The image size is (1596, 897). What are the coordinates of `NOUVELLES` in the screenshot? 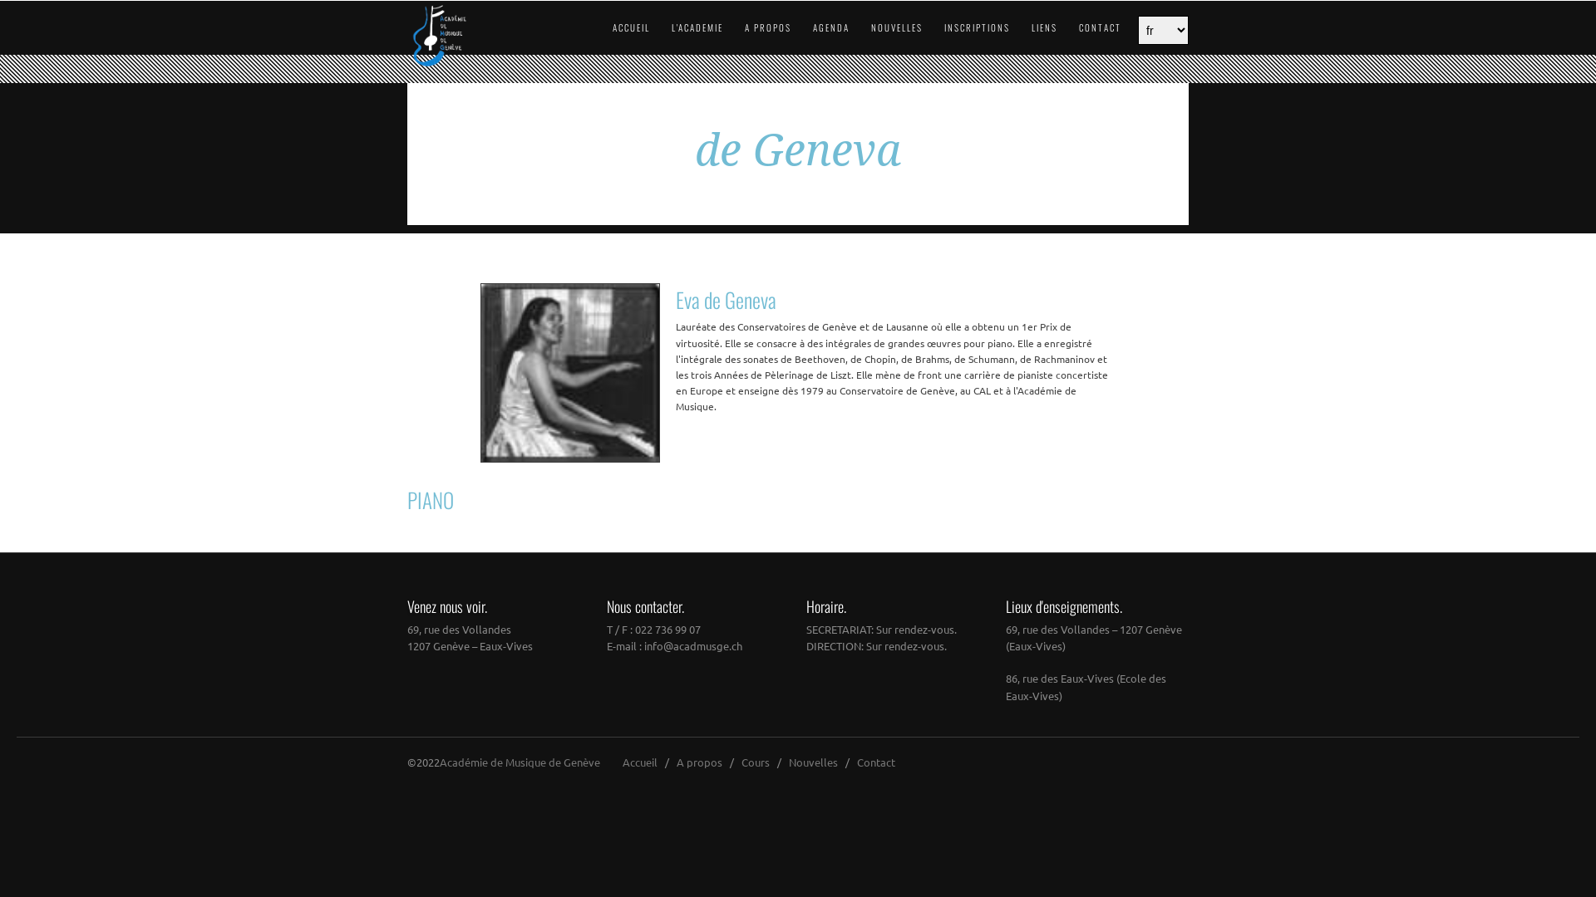 It's located at (886, 27).